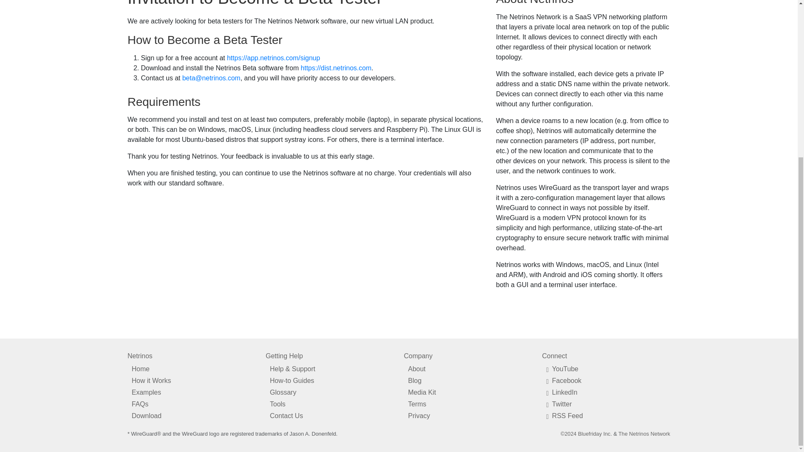 This screenshot has height=452, width=804. Describe the element at coordinates (191, 381) in the screenshot. I see `How it Works` at that location.